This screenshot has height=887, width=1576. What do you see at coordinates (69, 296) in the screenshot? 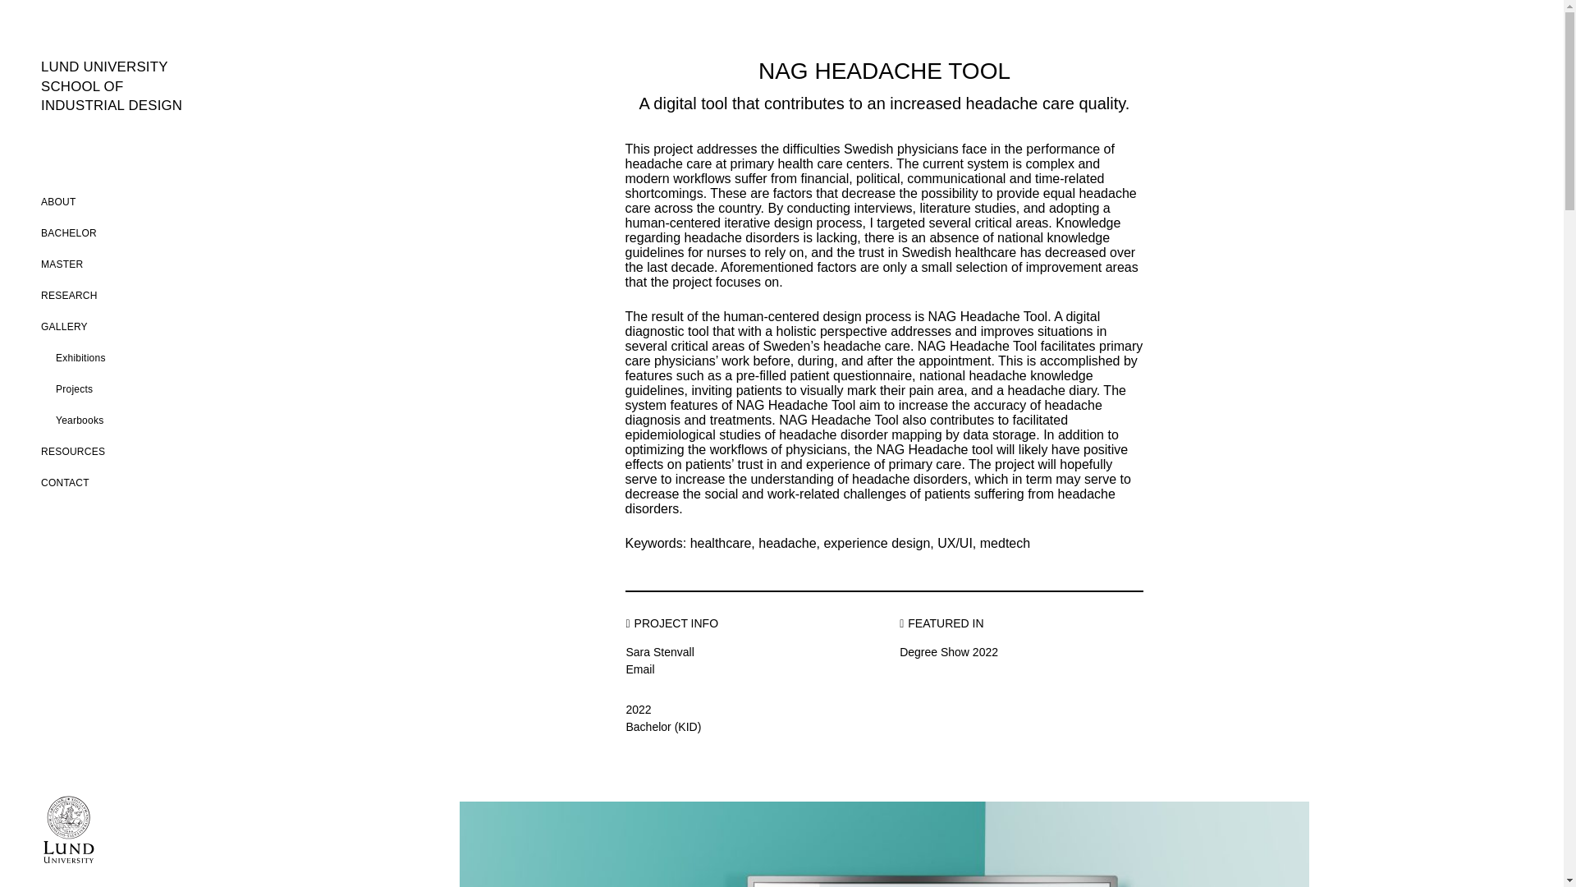
I see `GALLERY` at bounding box center [69, 296].